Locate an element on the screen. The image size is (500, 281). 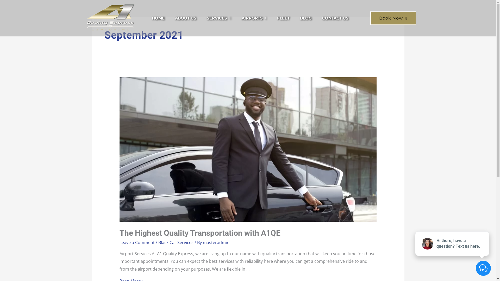
CONTACT US is located at coordinates (335, 18).